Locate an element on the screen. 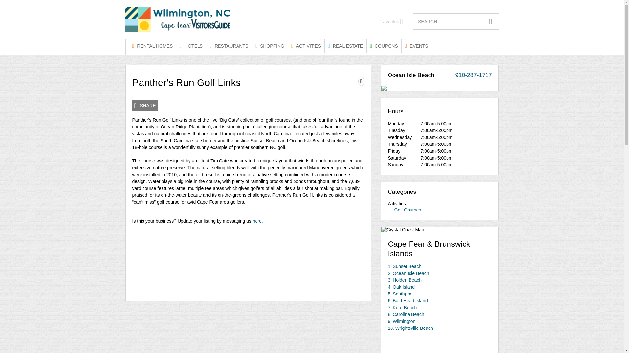 Image resolution: width=629 pixels, height=353 pixels. 10. Wrightsville Beach is located at coordinates (410, 328).